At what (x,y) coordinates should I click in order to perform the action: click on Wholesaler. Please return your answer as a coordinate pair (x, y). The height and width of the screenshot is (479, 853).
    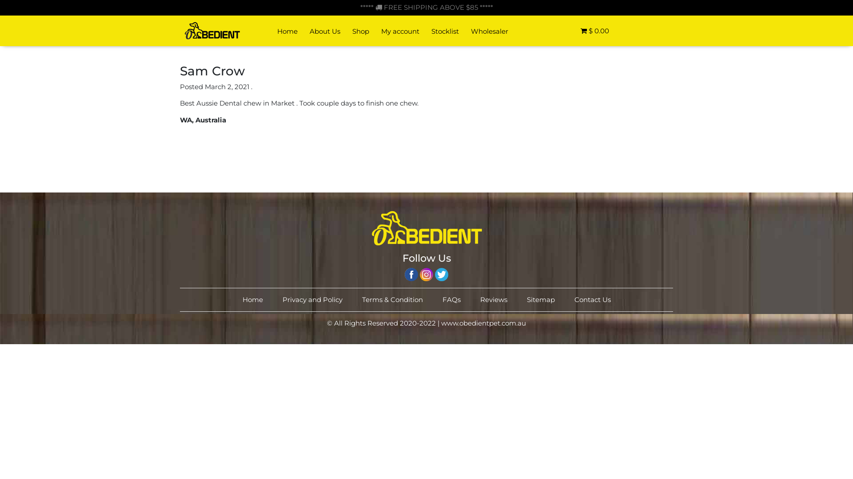
    Looking at the image, I should click on (490, 31).